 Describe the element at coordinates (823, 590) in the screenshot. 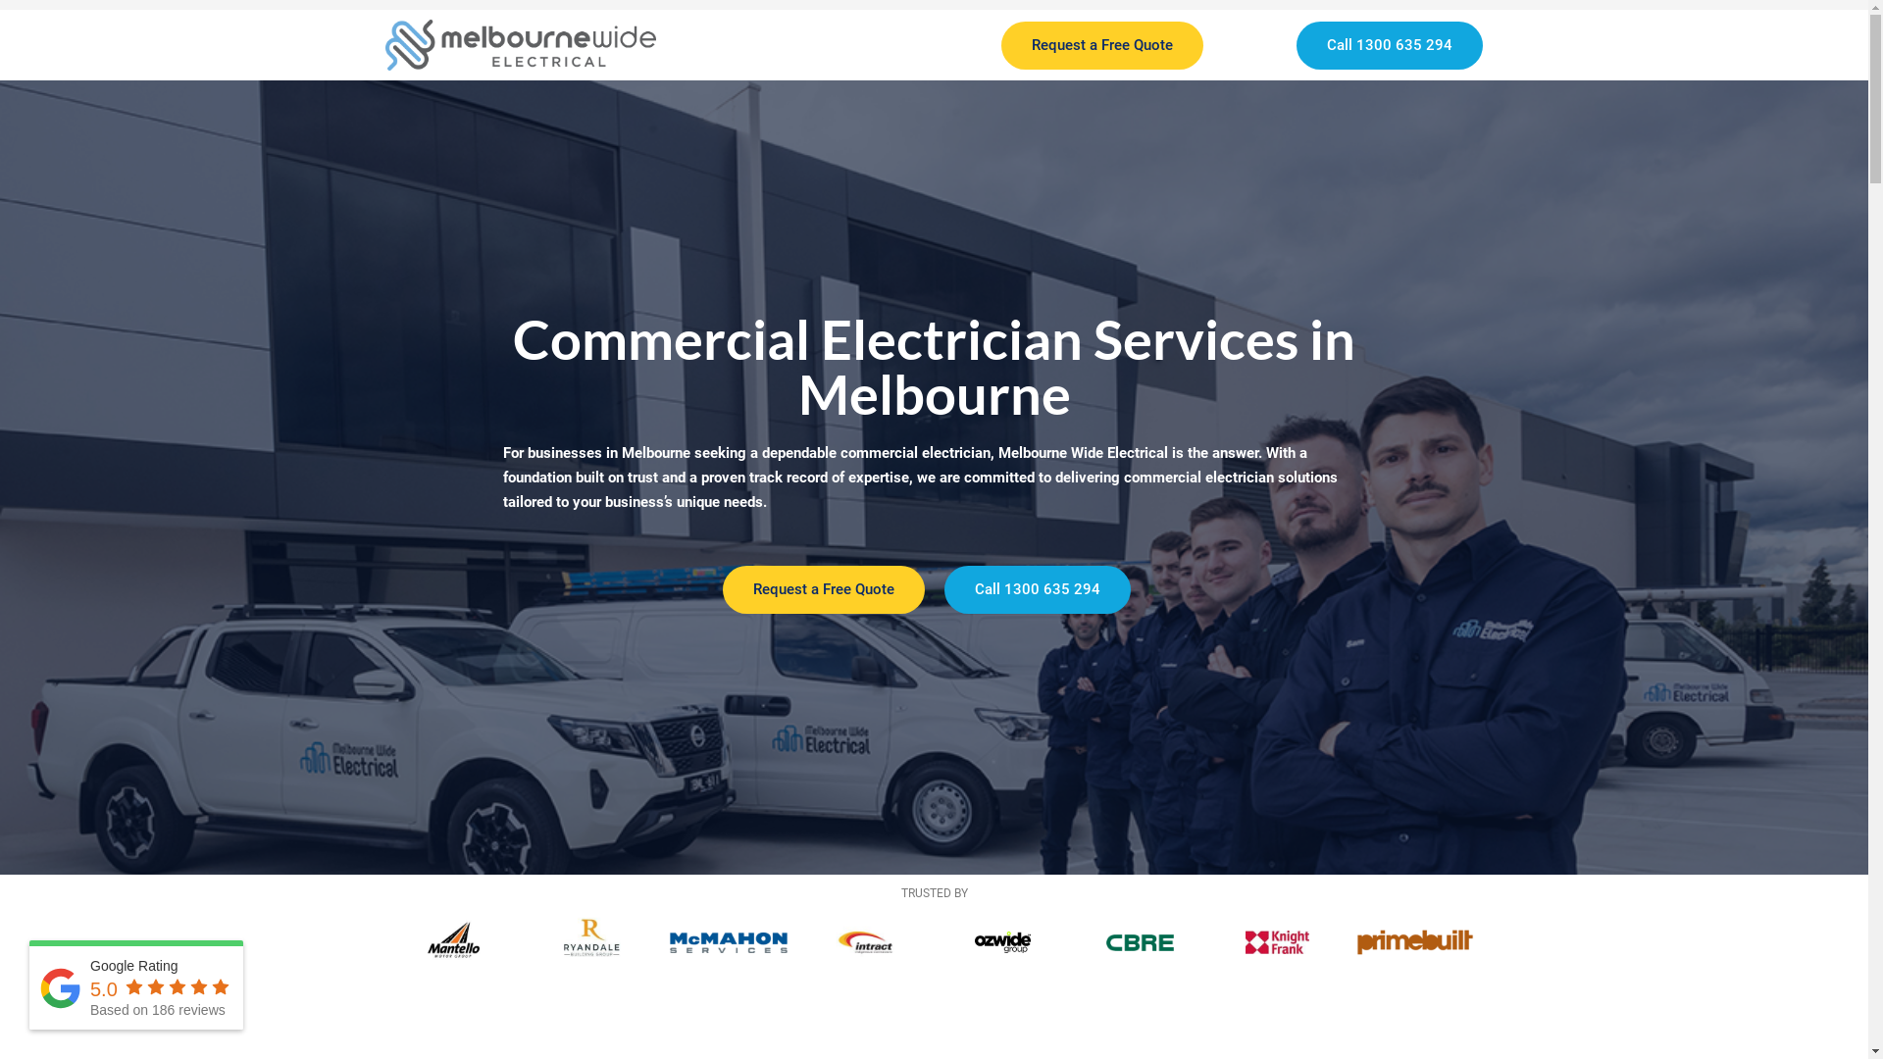

I see `Request a Free Quote` at that location.